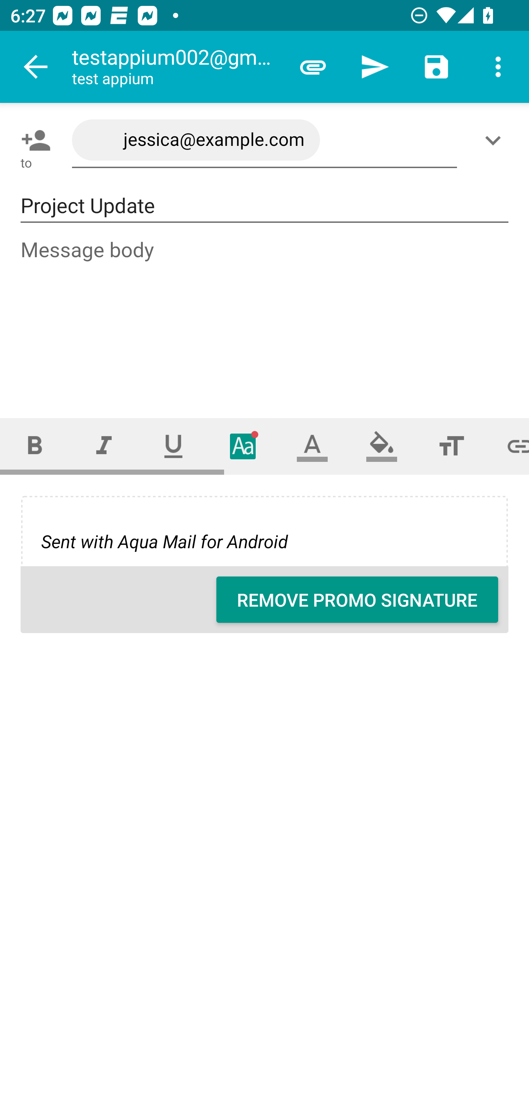  Describe the element at coordinates (35, 446) in the screenshot. I see `Bold` at that location.